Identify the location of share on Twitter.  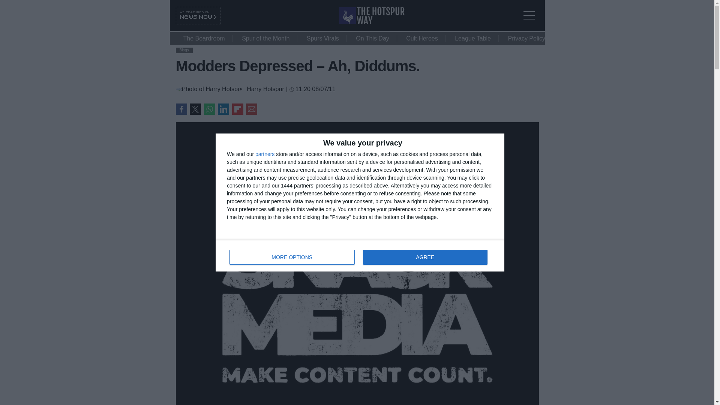
(237, 109).